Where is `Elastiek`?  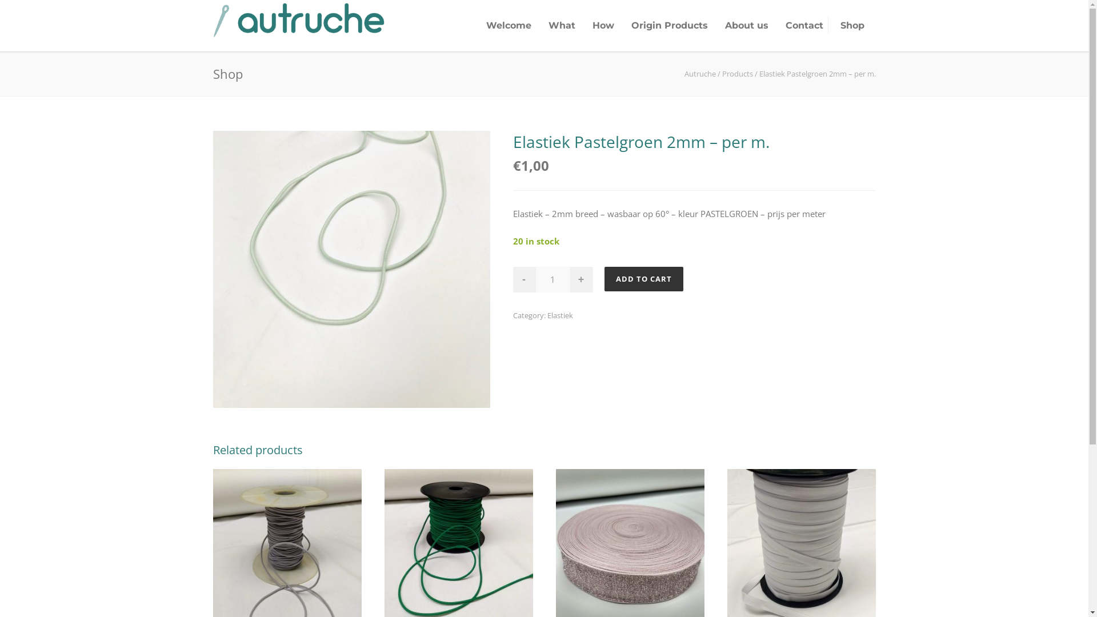 Elastiek is located at coordinates (560, 315).